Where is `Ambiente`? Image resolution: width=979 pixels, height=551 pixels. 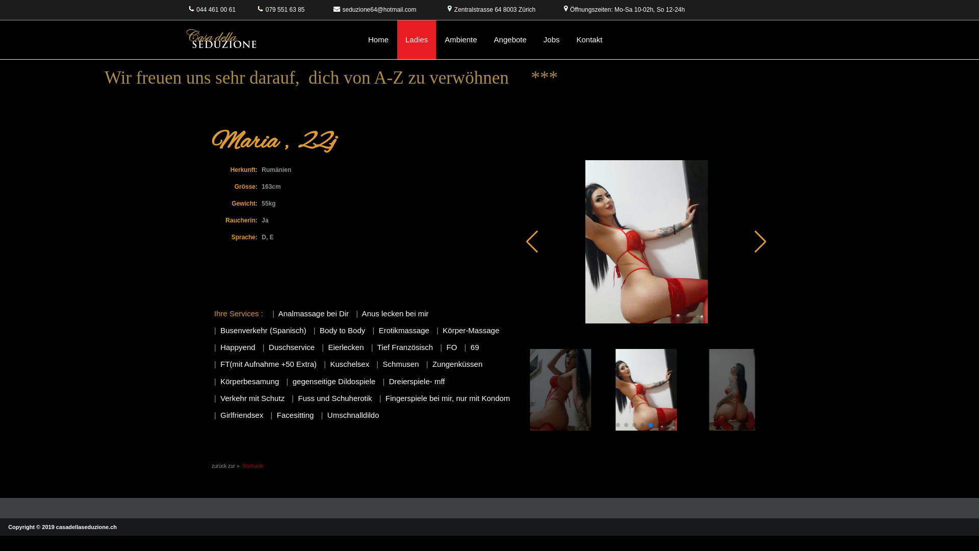
Ambiente is located at coordinates (461, 40).